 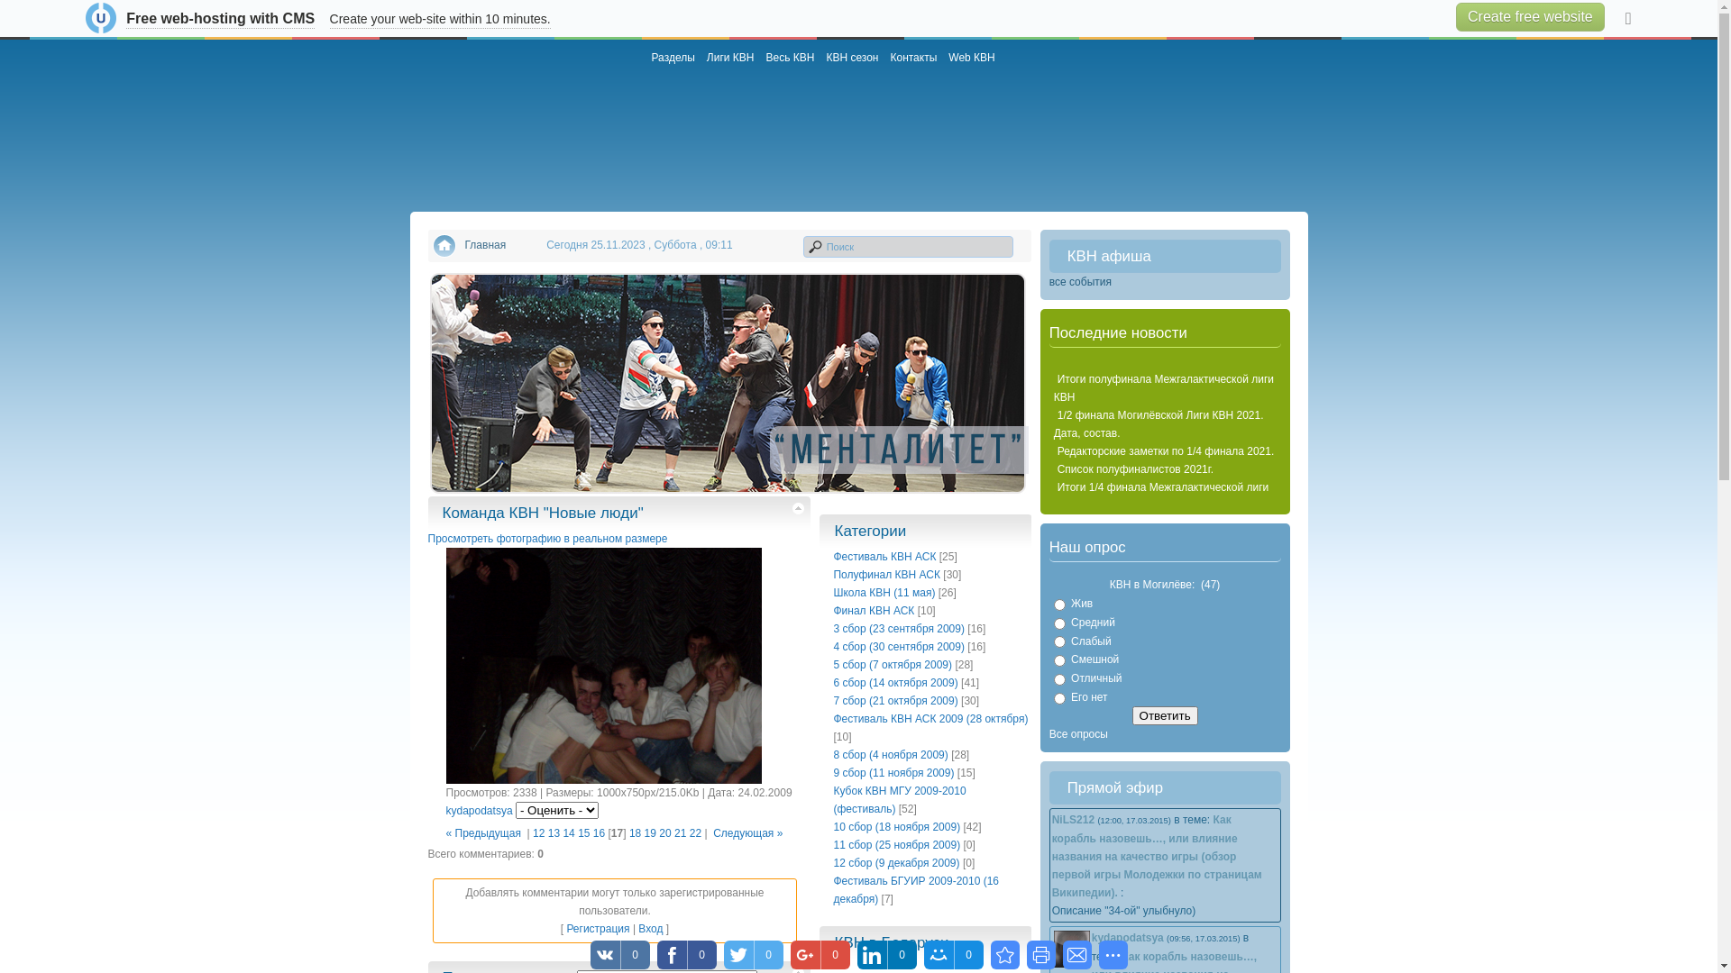 What do you see at coordinates (635, 833) in the screenshot?
I see `18` at bounding box center [635, 833].